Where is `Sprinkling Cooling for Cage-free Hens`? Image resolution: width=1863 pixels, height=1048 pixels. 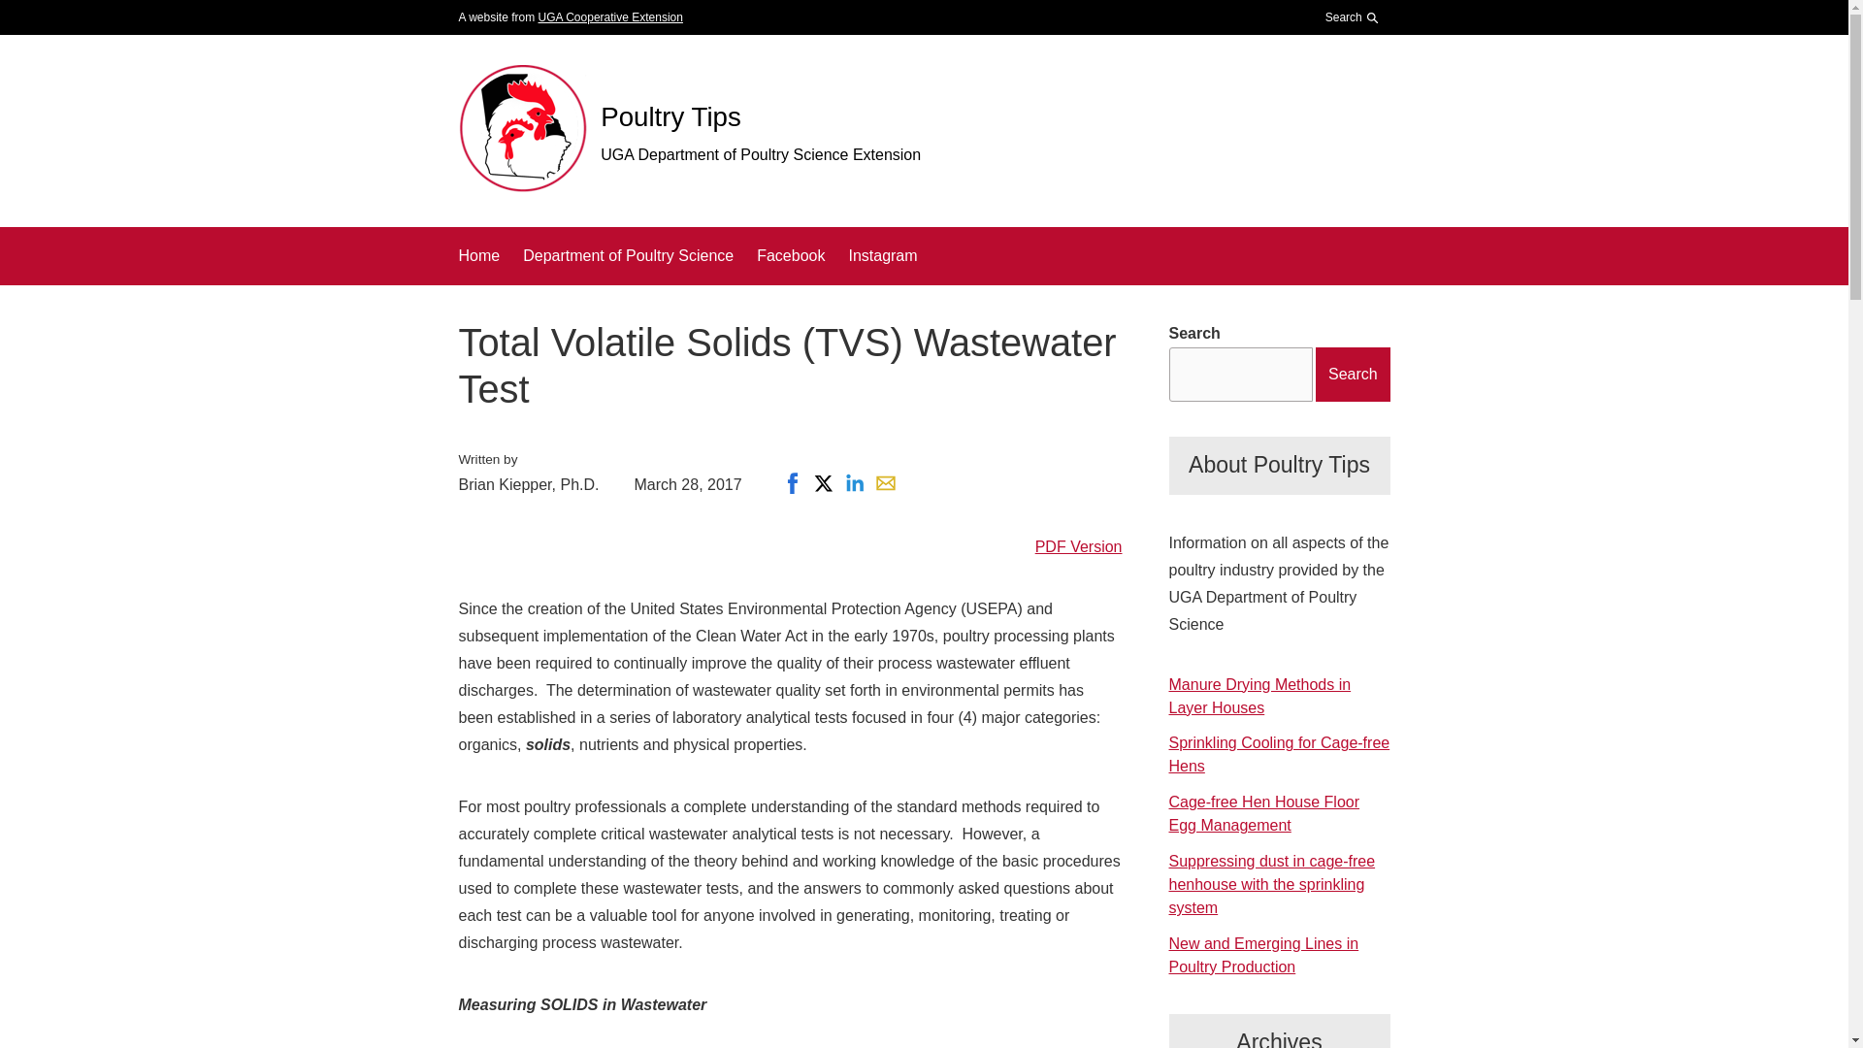 Sprinkling Cooling for Cage-free Hens is located at coordinates (1279, 755).